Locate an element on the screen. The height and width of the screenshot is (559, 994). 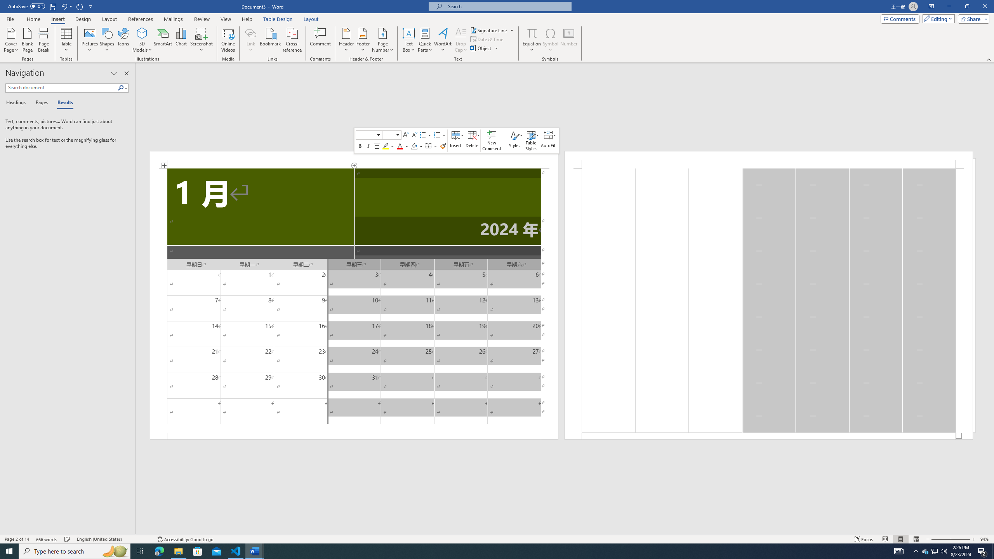
Mode is located at coordinates (937, 19).